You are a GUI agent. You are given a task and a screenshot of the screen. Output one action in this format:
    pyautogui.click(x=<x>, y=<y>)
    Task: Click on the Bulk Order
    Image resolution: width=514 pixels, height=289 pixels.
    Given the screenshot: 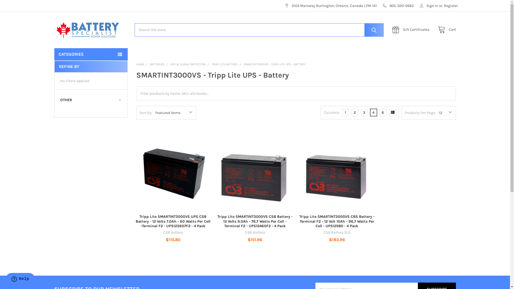 What is the action you would take?
    pyautogui.click(x=393, y=112)
    